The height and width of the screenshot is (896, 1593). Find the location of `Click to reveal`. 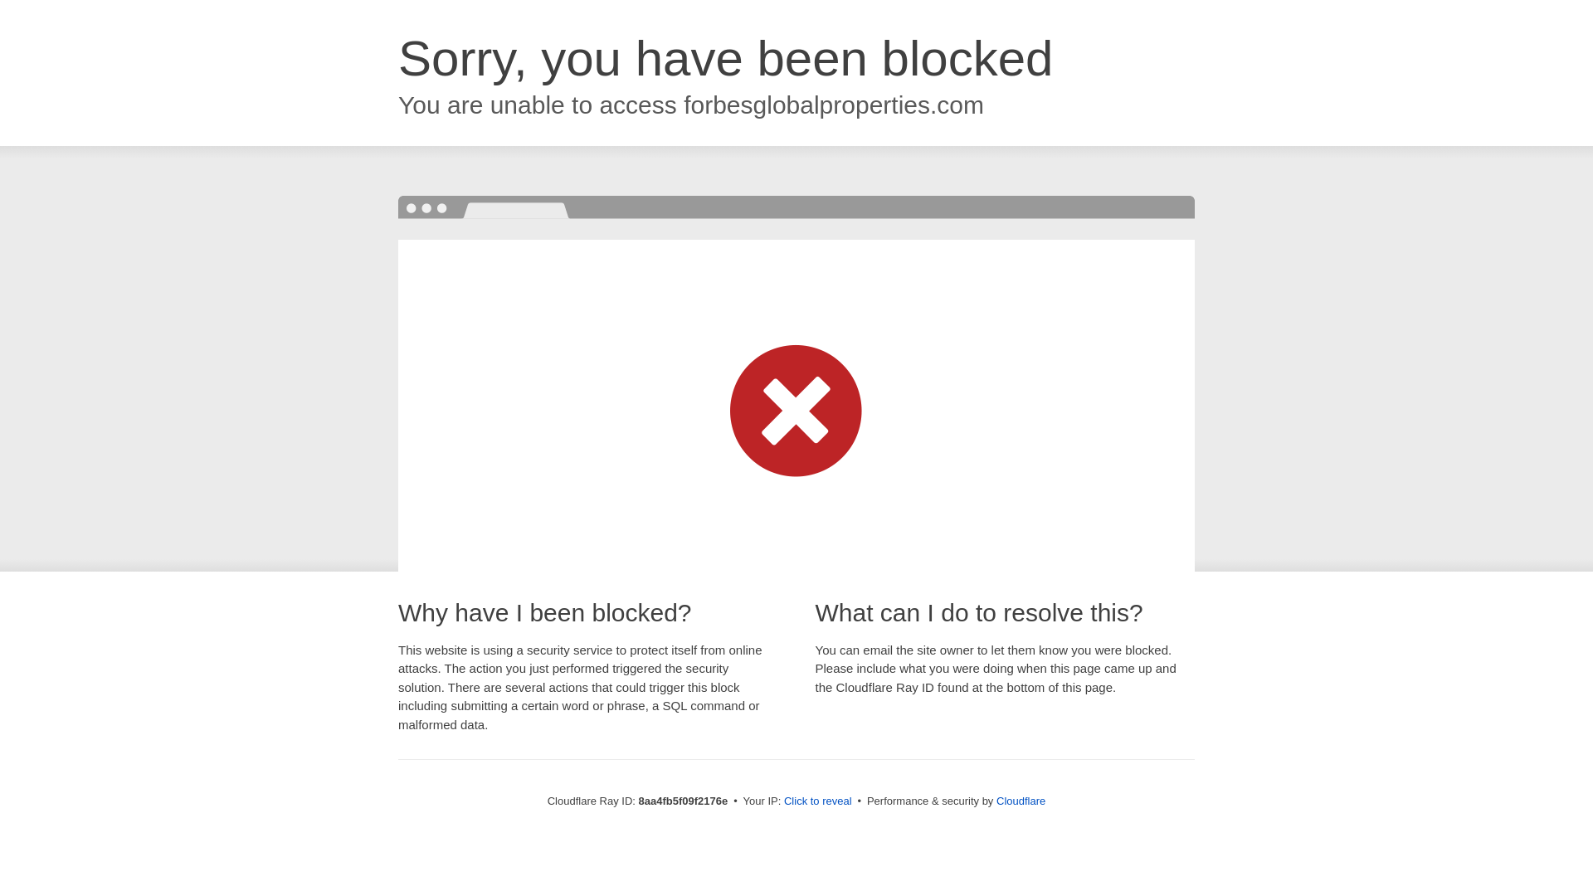

Click to reveal is located at coordinates (818, 801).